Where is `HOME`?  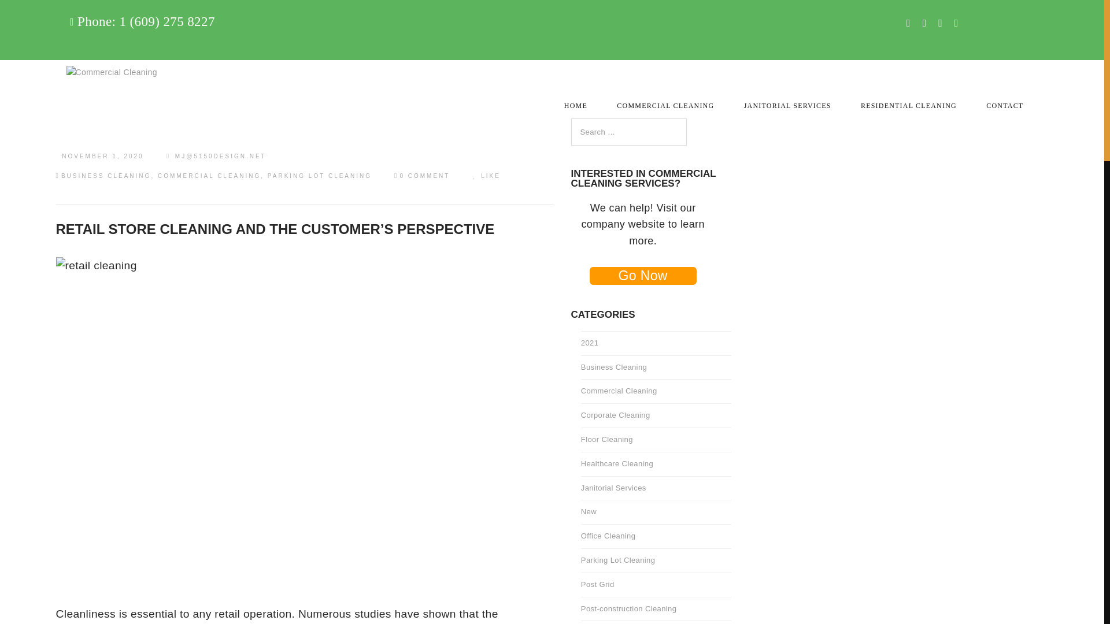 HOME is located at coordinates (575, 98).